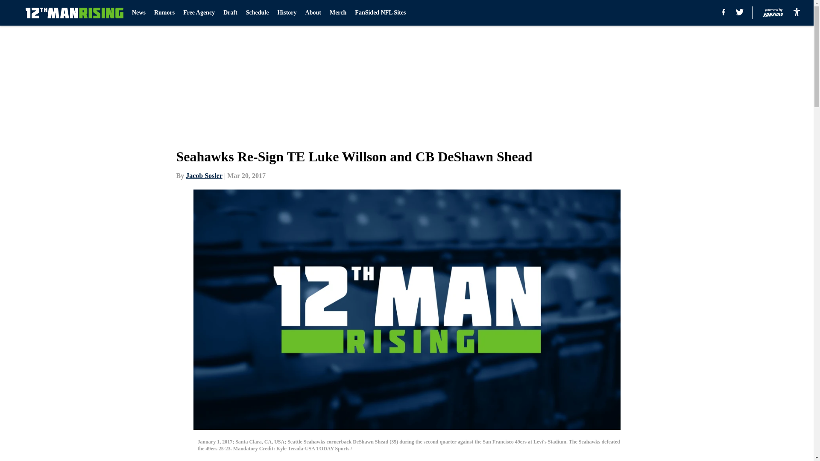  Describe the element at coordinates (286, 13) in the screenshot. I see `History` at that location.